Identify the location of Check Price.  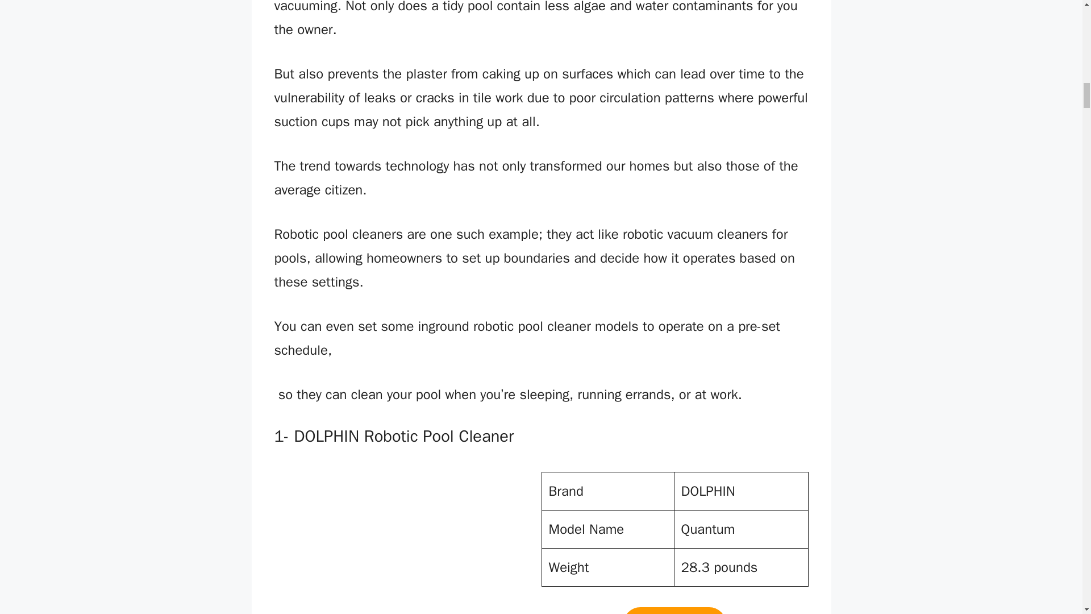
(674, 611).